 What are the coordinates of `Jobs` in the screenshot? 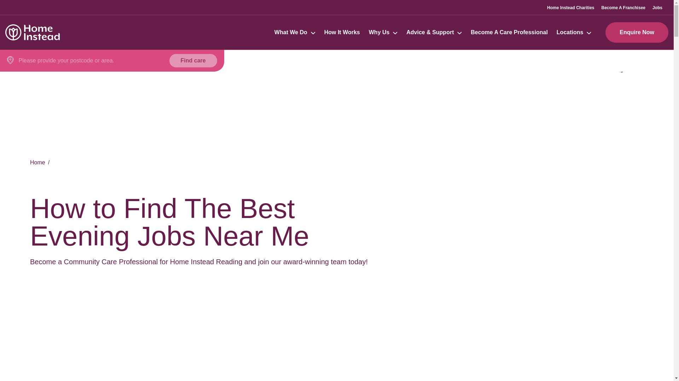 It's located at (657, 7).